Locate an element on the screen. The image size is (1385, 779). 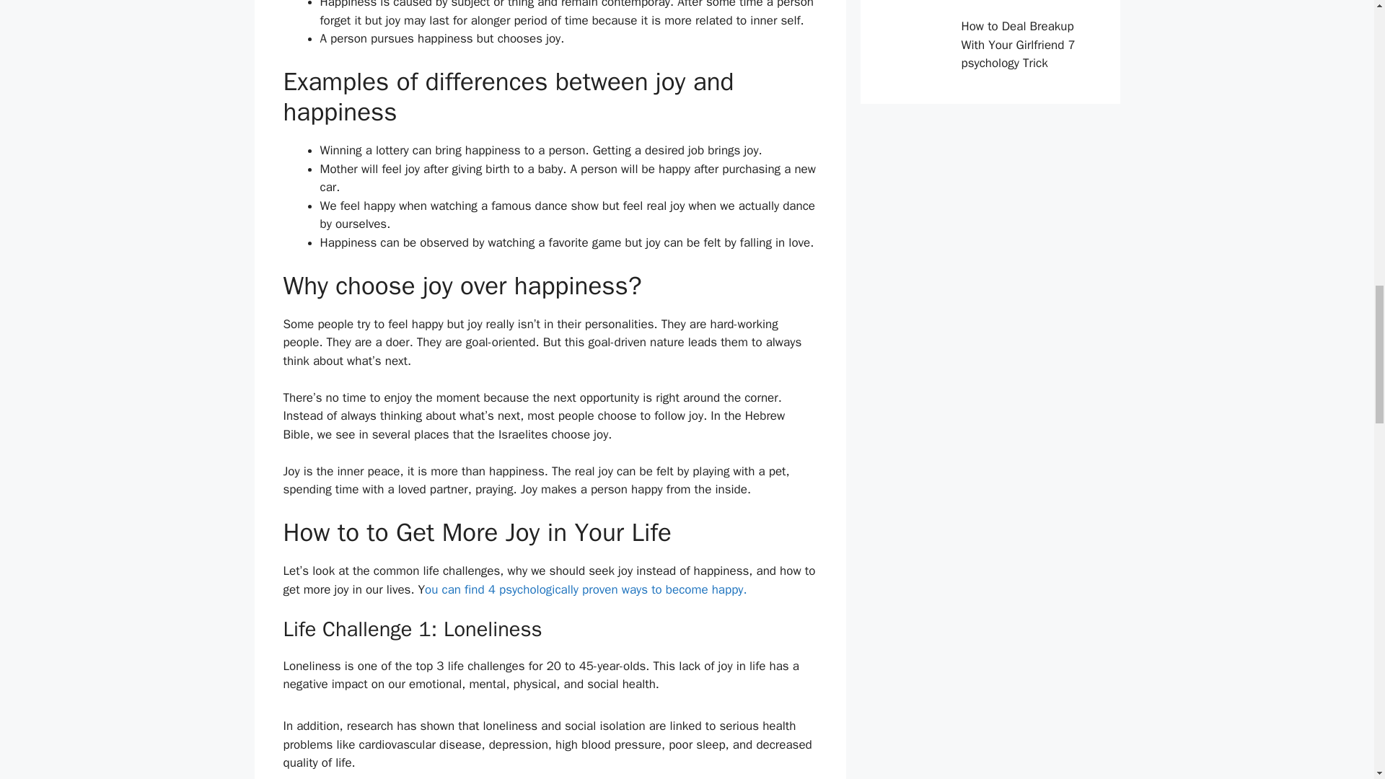
ou can find 4 psychologically proven ways to become happy. is located at coordinates (586, 589).